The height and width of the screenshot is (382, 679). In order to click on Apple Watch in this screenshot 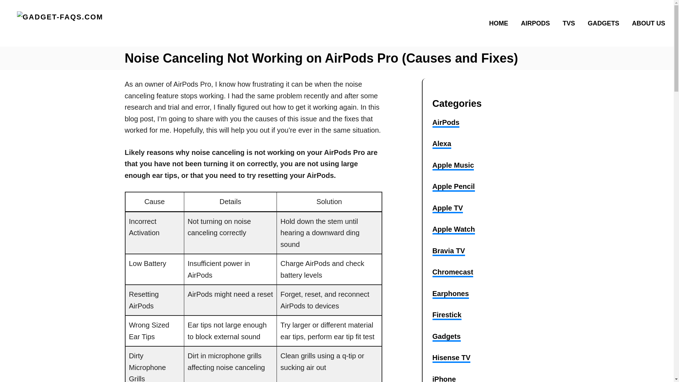, I will do `click(453, 230)`.